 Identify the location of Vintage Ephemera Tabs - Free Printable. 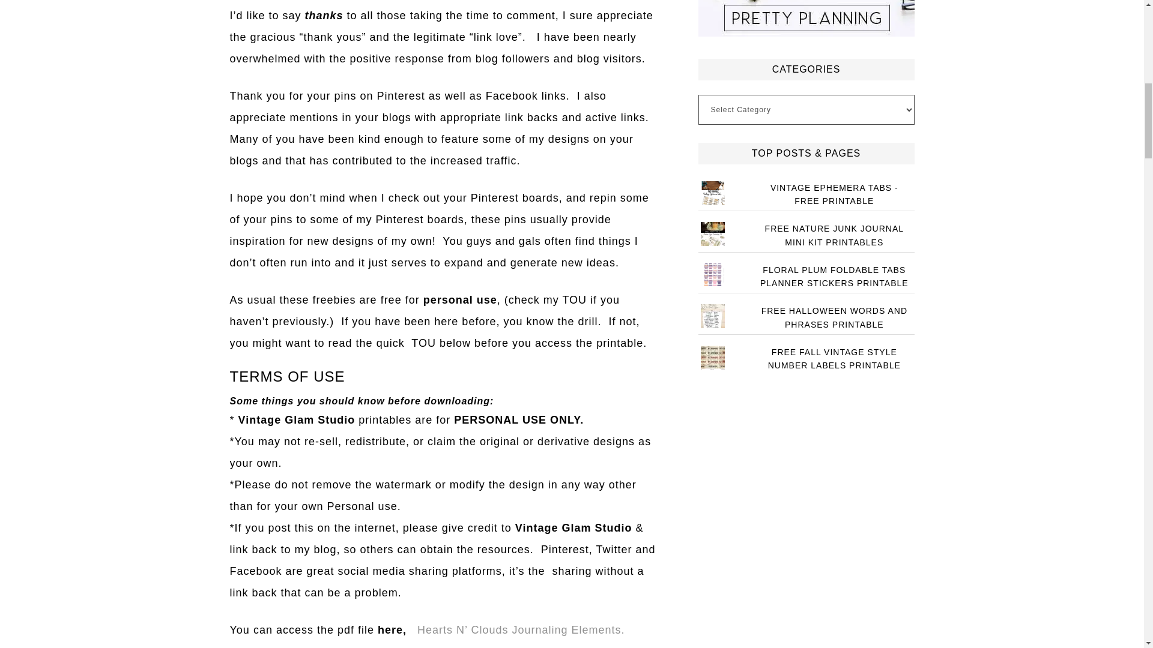
(834, 194).